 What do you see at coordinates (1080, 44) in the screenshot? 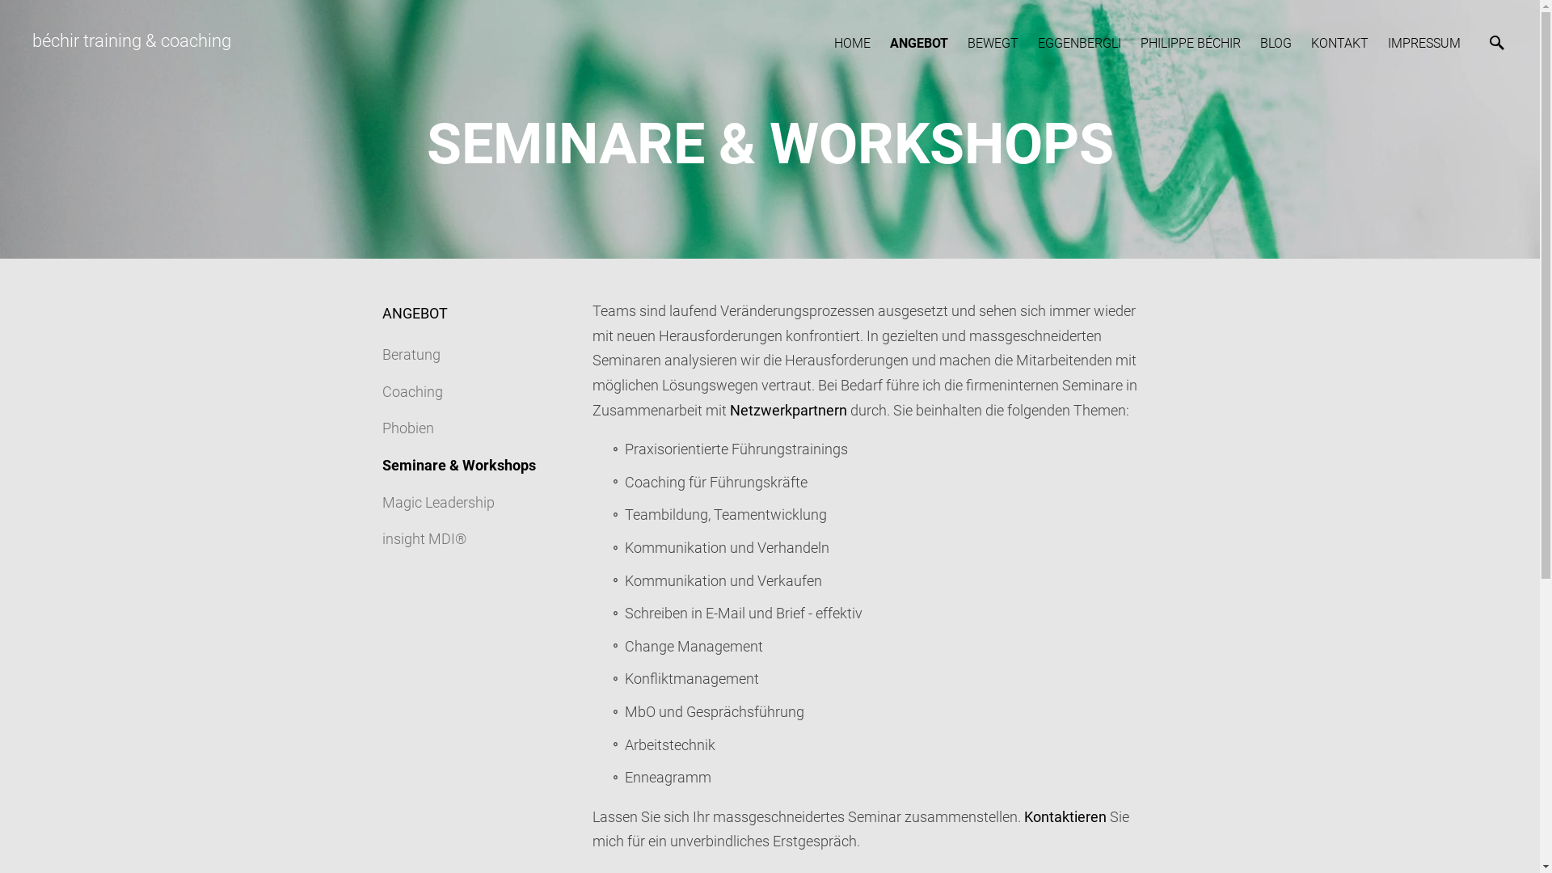
I see `EGGENBERGLI` at bounding box center [1080, 44].